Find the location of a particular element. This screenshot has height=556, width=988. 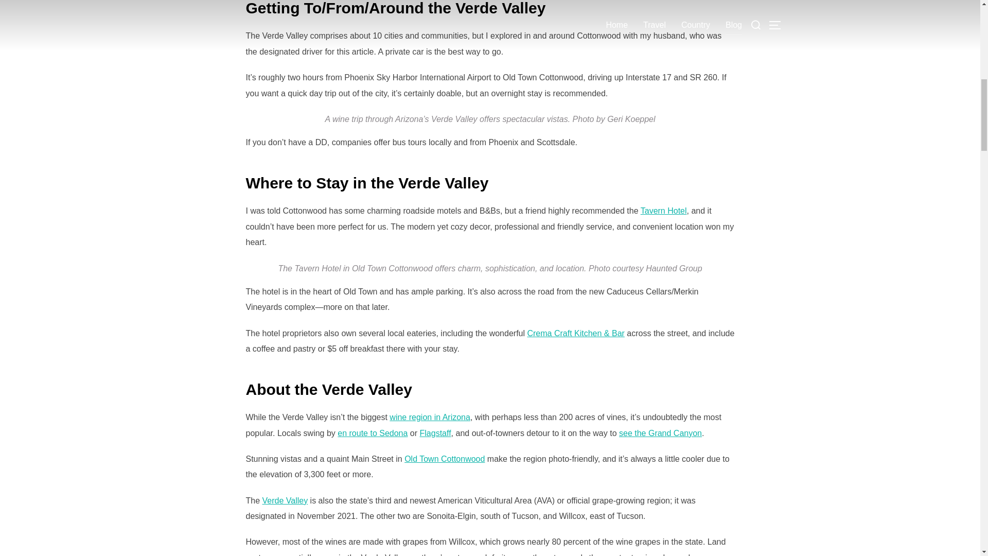

Verde Valley is located at coordinates (285, 500).